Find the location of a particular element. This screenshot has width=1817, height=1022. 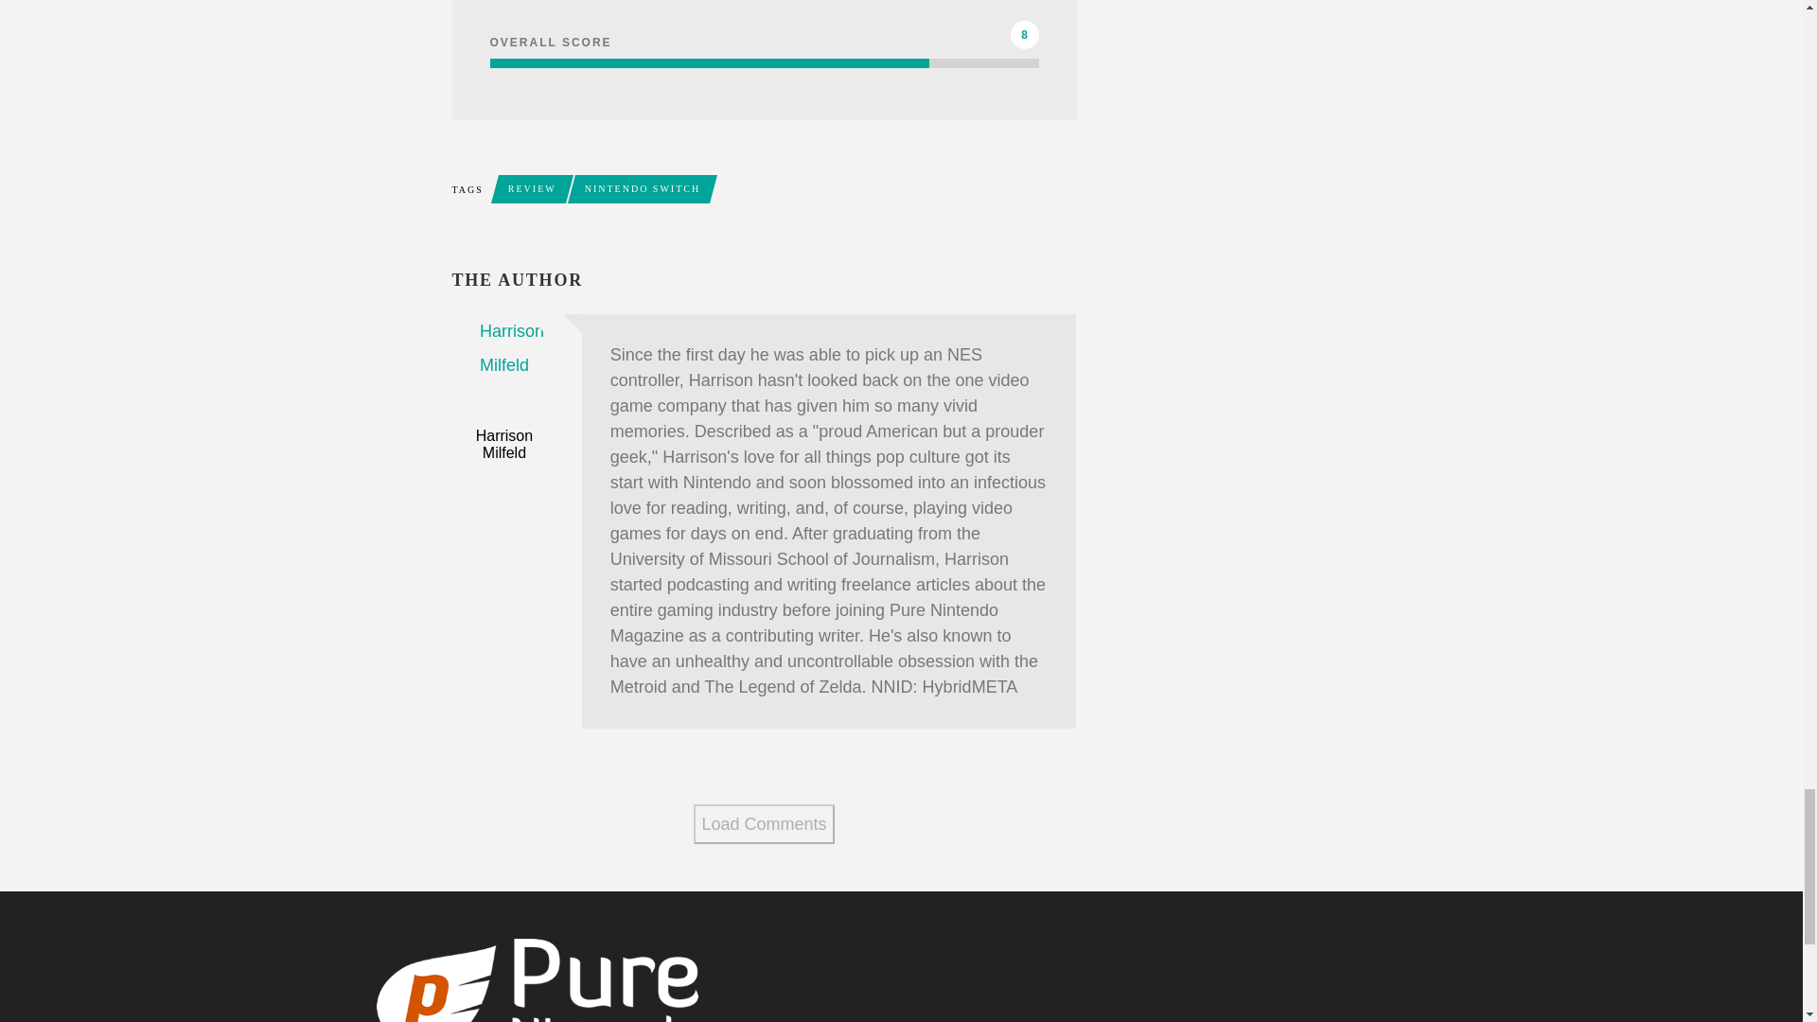

REVIEW is located at coordinates (532, 188).